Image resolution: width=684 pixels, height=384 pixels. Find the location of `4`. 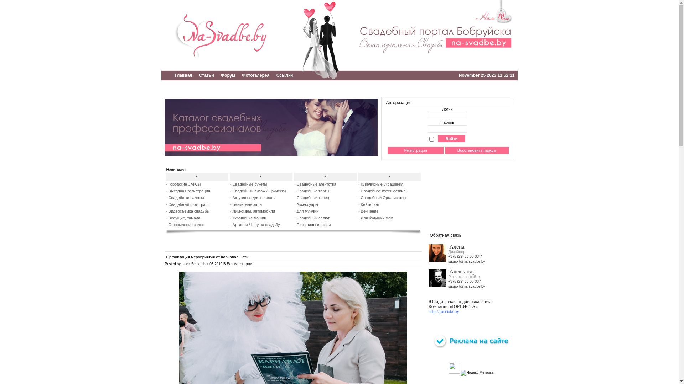

4 is located at coordinates (196, 103).